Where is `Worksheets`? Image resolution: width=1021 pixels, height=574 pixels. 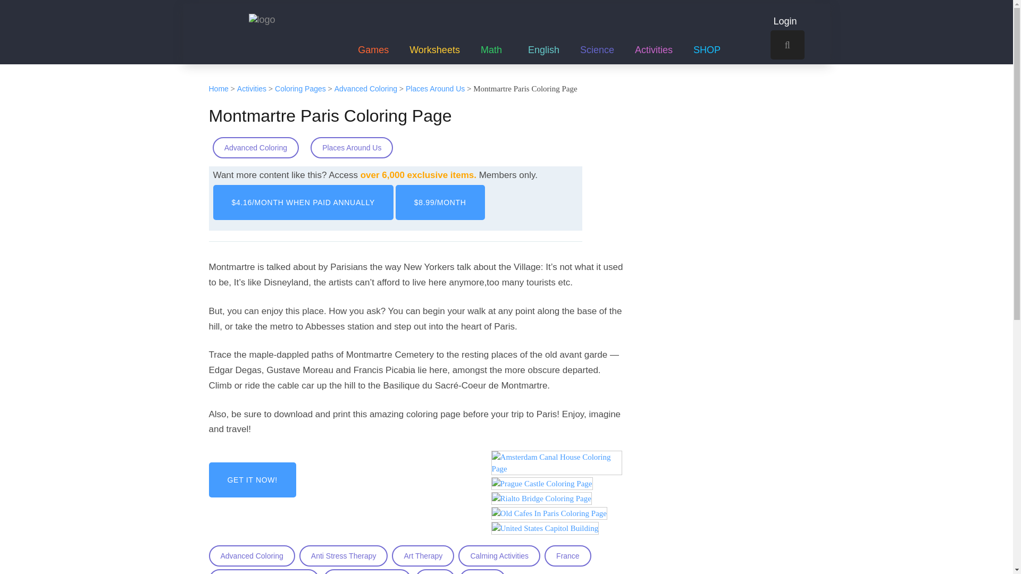 Worksheets is located at coordinates (435, 33).